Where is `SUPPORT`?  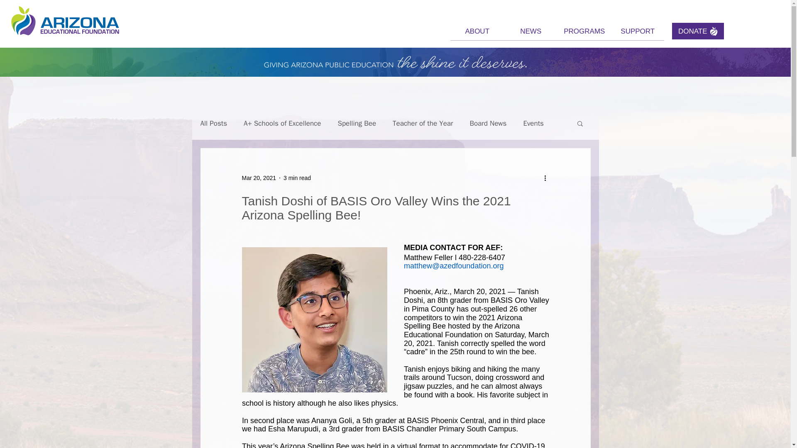
SUPPORT is located at coordinates (638, 34).